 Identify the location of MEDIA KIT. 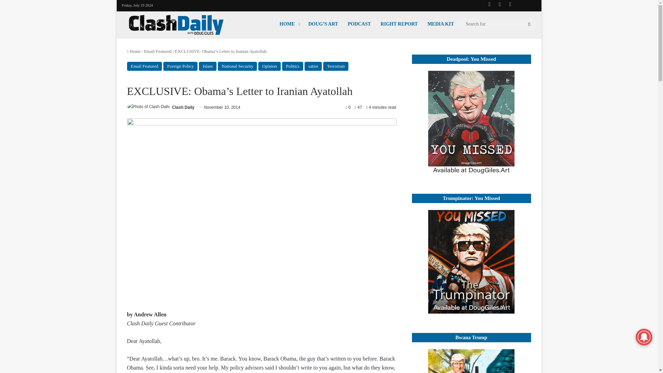
(441, 24).